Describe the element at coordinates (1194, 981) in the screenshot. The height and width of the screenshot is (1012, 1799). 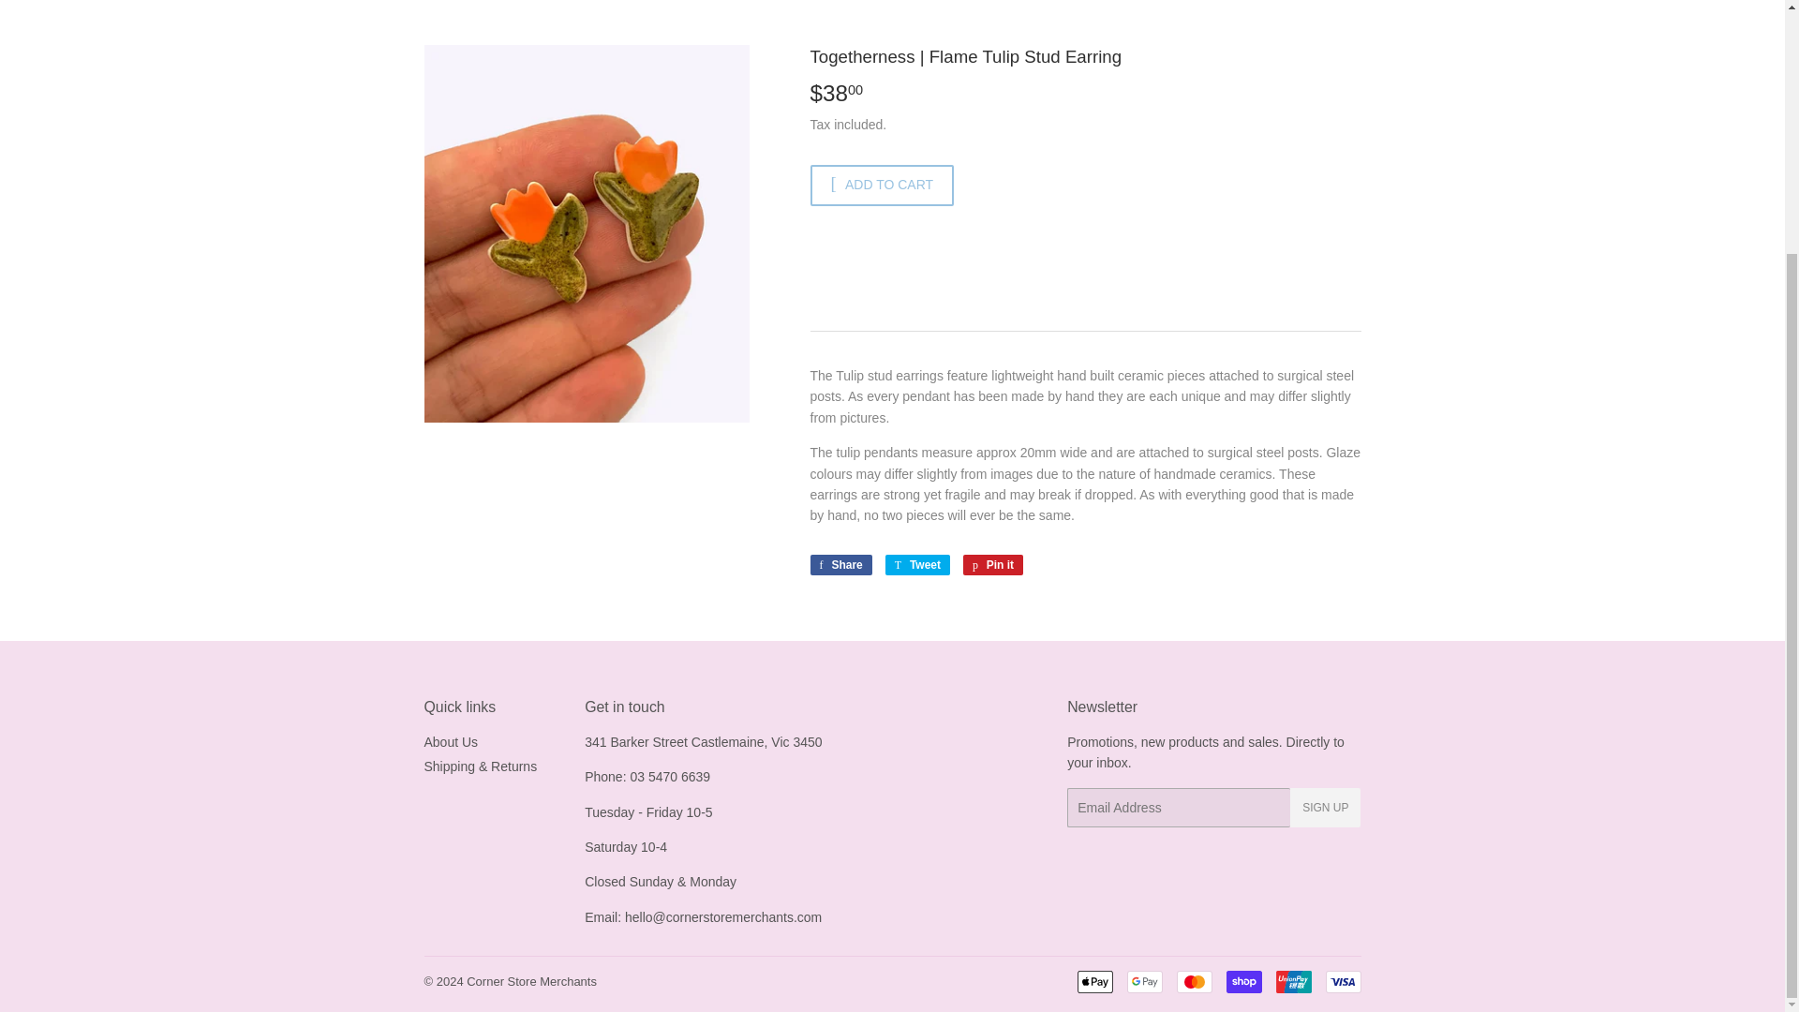
I see `Tweet on Twitter` at that location.